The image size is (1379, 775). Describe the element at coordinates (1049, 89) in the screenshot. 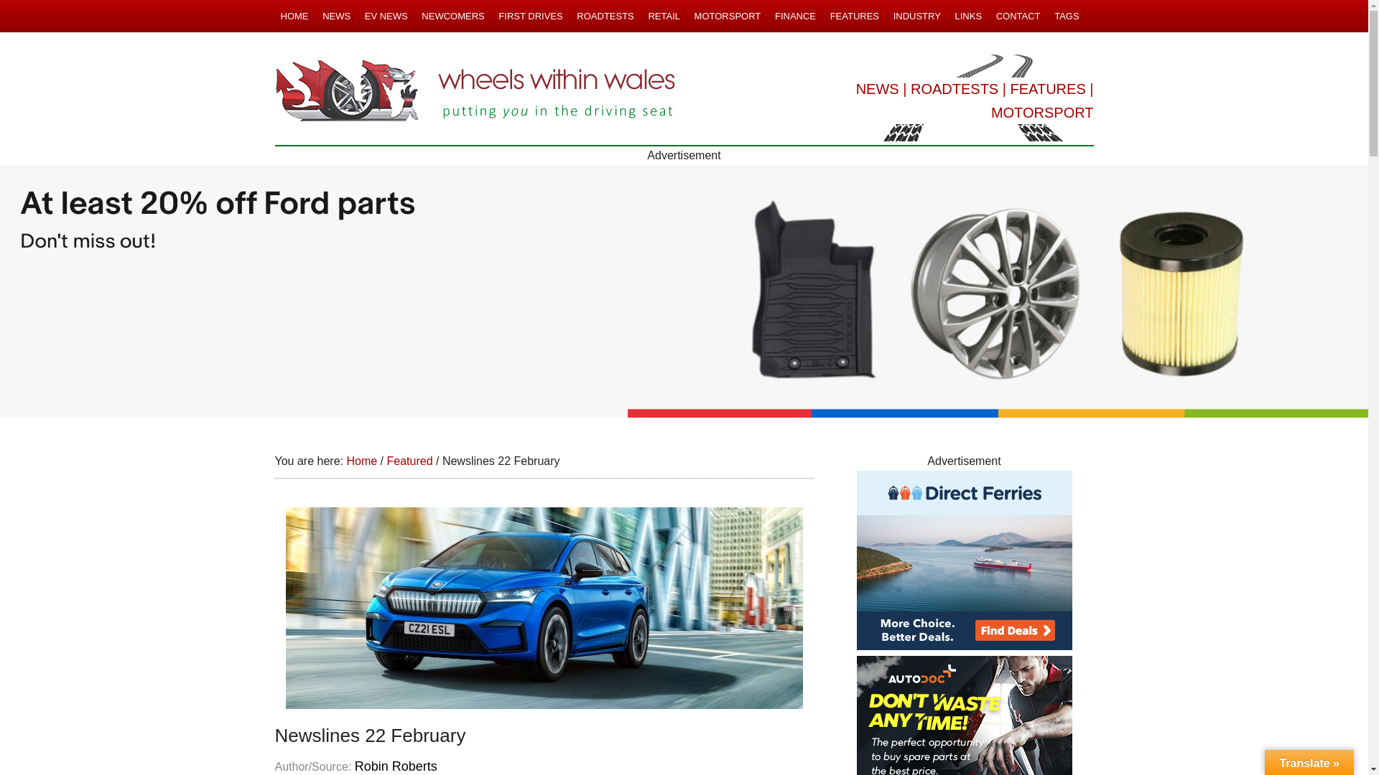

I see `FEATURES` at that location.